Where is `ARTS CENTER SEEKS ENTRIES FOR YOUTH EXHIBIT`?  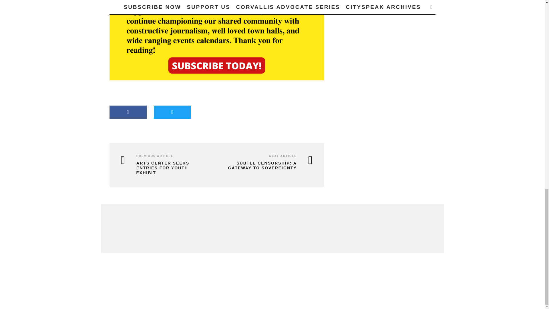 ARTS CENTER SEEKS ENTRIES FOR YOUTH EXHIBIT is located at coordinates (164, 168).